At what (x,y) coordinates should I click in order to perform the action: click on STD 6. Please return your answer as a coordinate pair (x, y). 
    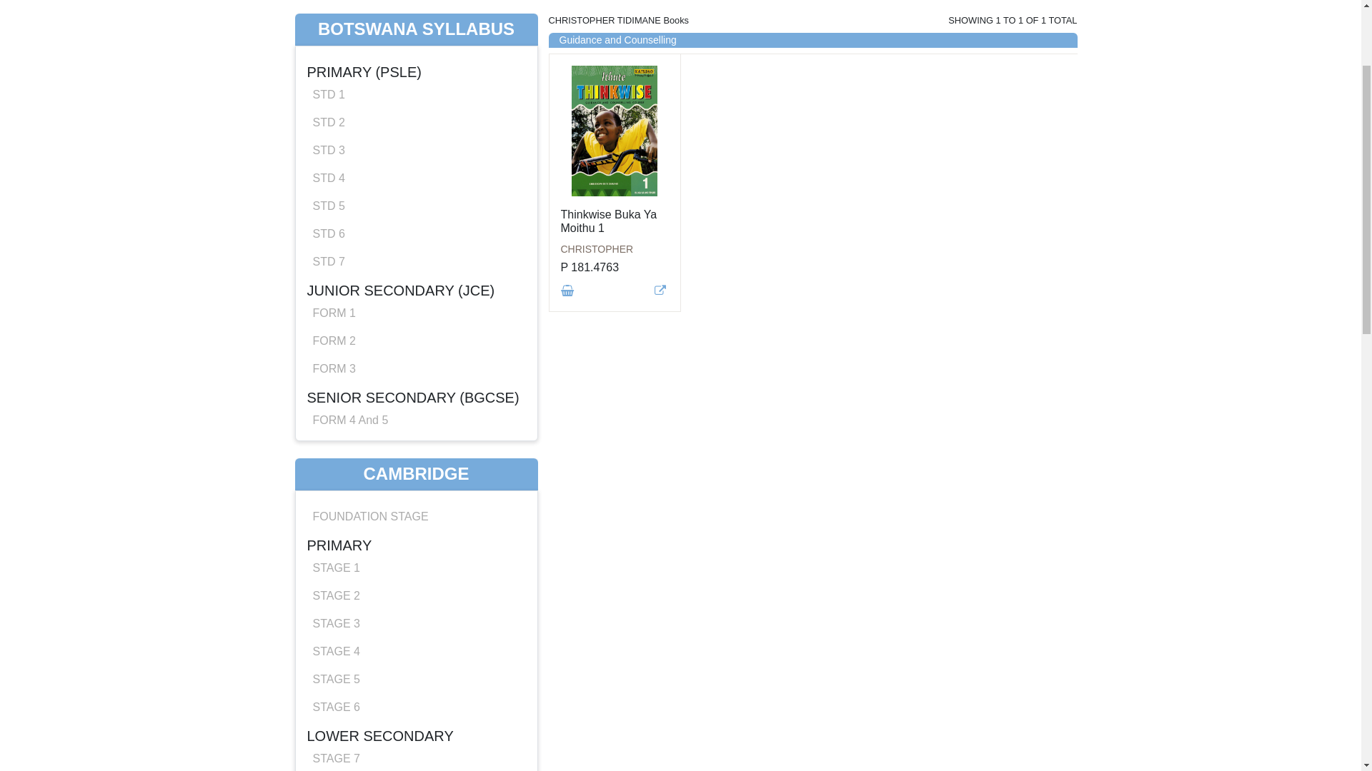
    Looking at the image, I should click on (329, 394).